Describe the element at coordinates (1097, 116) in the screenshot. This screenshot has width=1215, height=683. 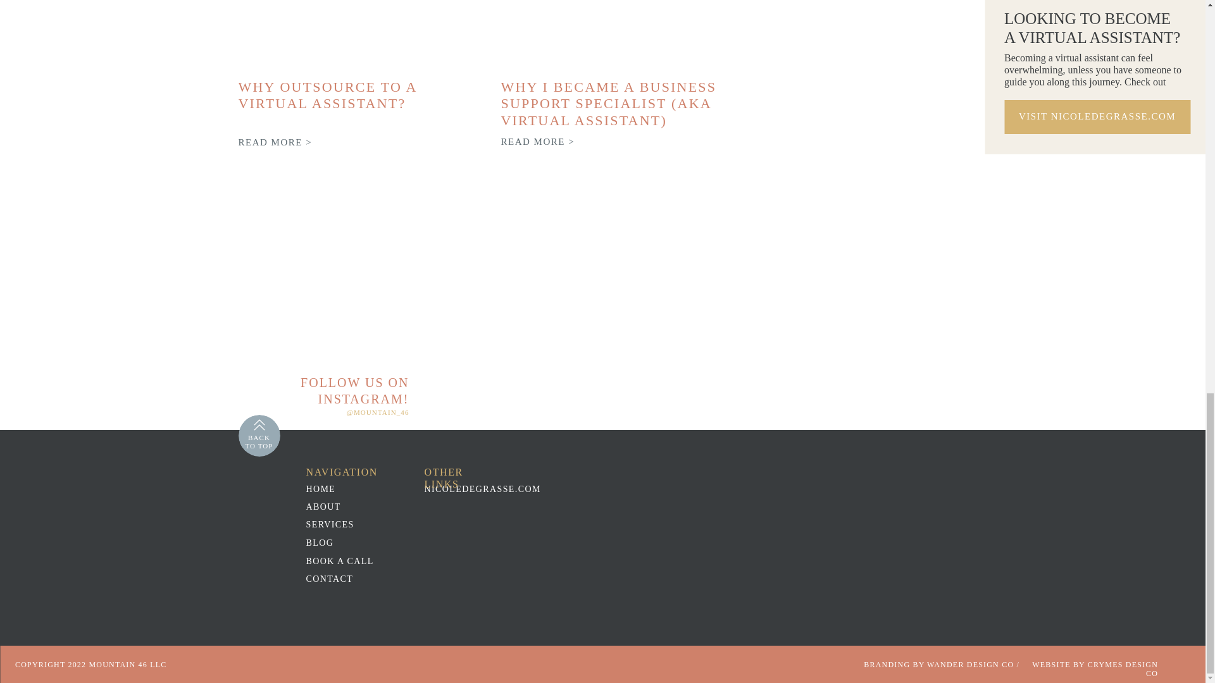
I see `VISIT NICOLEDEGRASSE.COM` at that location.